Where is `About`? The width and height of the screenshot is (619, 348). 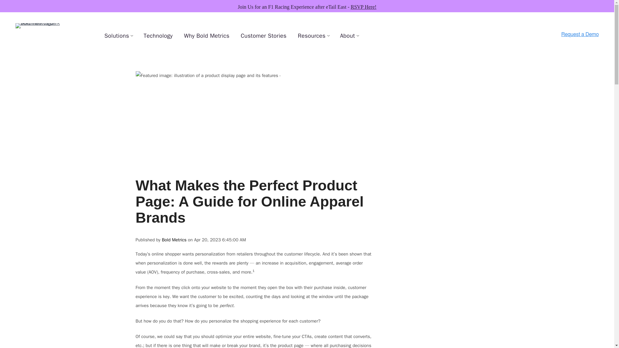
About is located at coordinates (348, 35).